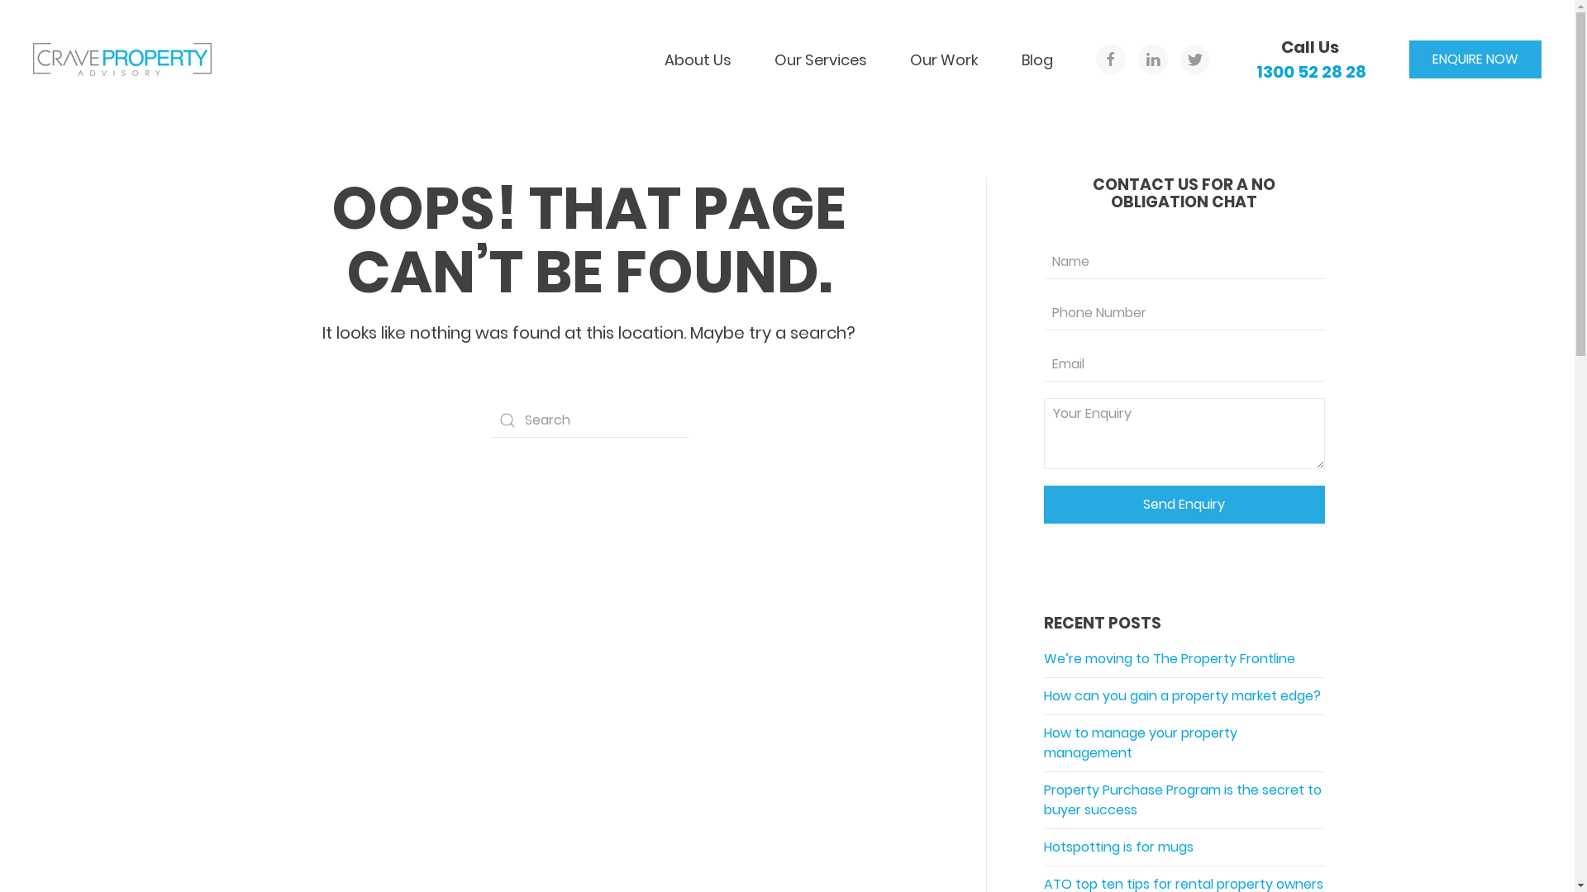 The height and width of the screenshot is (892, 1587). Describe the element at coordinates (1119, 847) in the screenshot. I see `Hotspotting is for mugs` at that location.